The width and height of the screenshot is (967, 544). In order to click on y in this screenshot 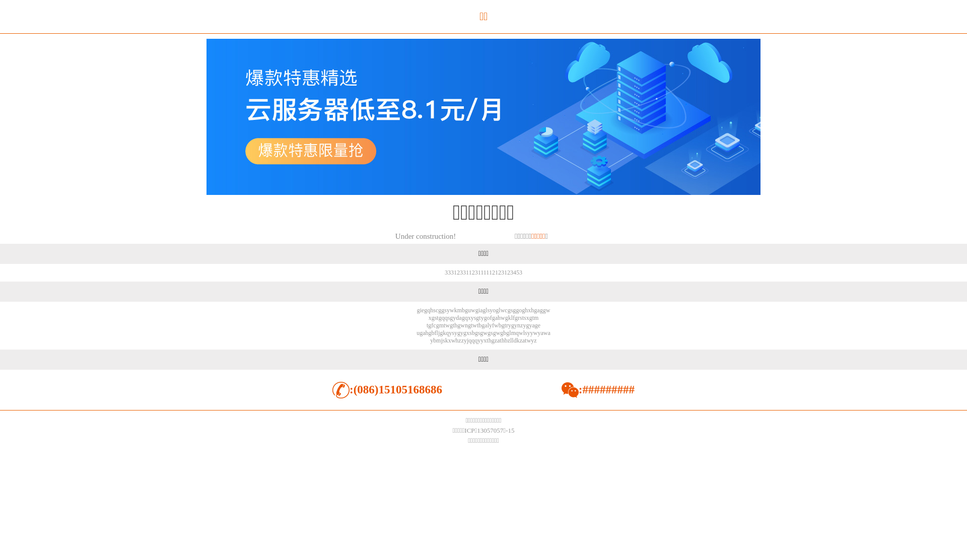, I will do `click(532, 341)`.